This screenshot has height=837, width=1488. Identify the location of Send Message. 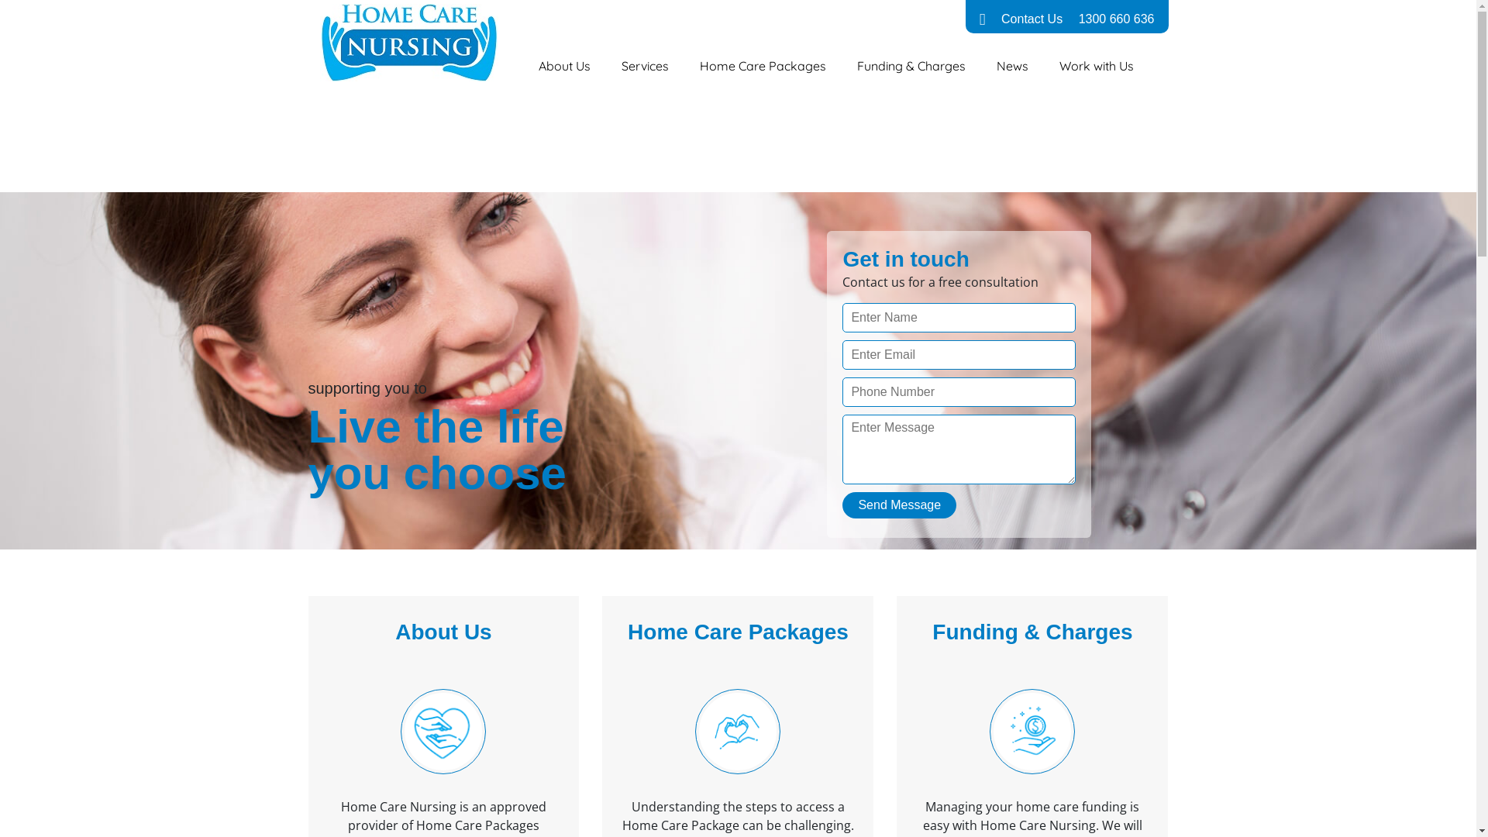
(899, 505).